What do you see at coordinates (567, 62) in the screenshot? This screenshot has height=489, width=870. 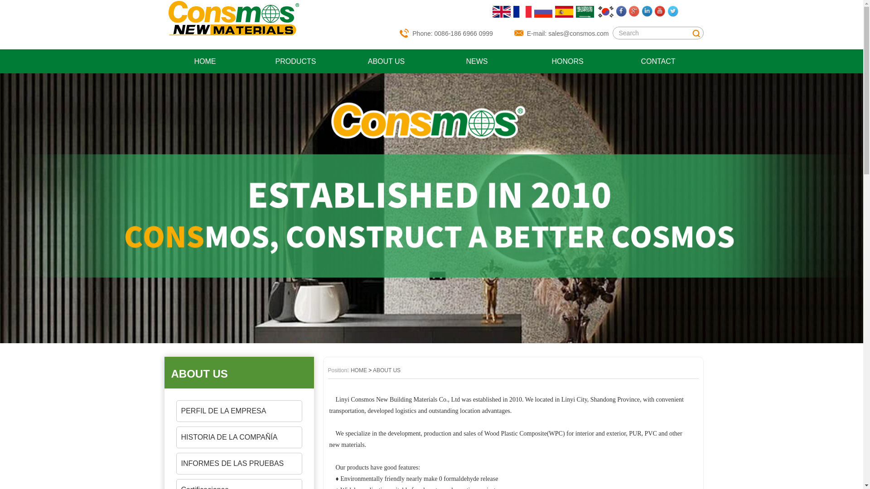 I see `HONORS` at bounding box center [567, 62].